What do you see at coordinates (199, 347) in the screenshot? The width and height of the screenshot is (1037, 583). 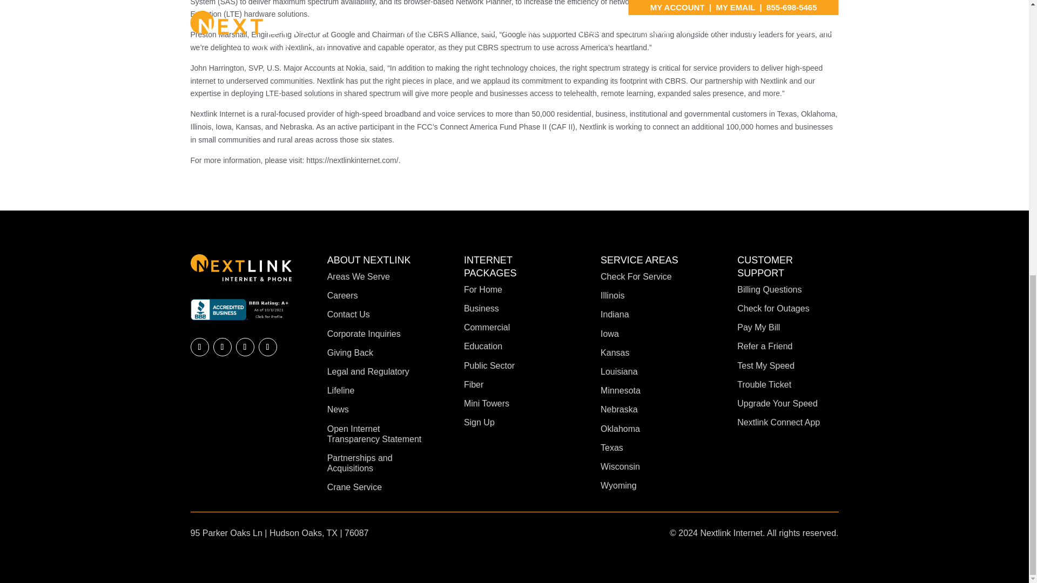 I see `Follow on Facebook` at bounding box center [199, 347].